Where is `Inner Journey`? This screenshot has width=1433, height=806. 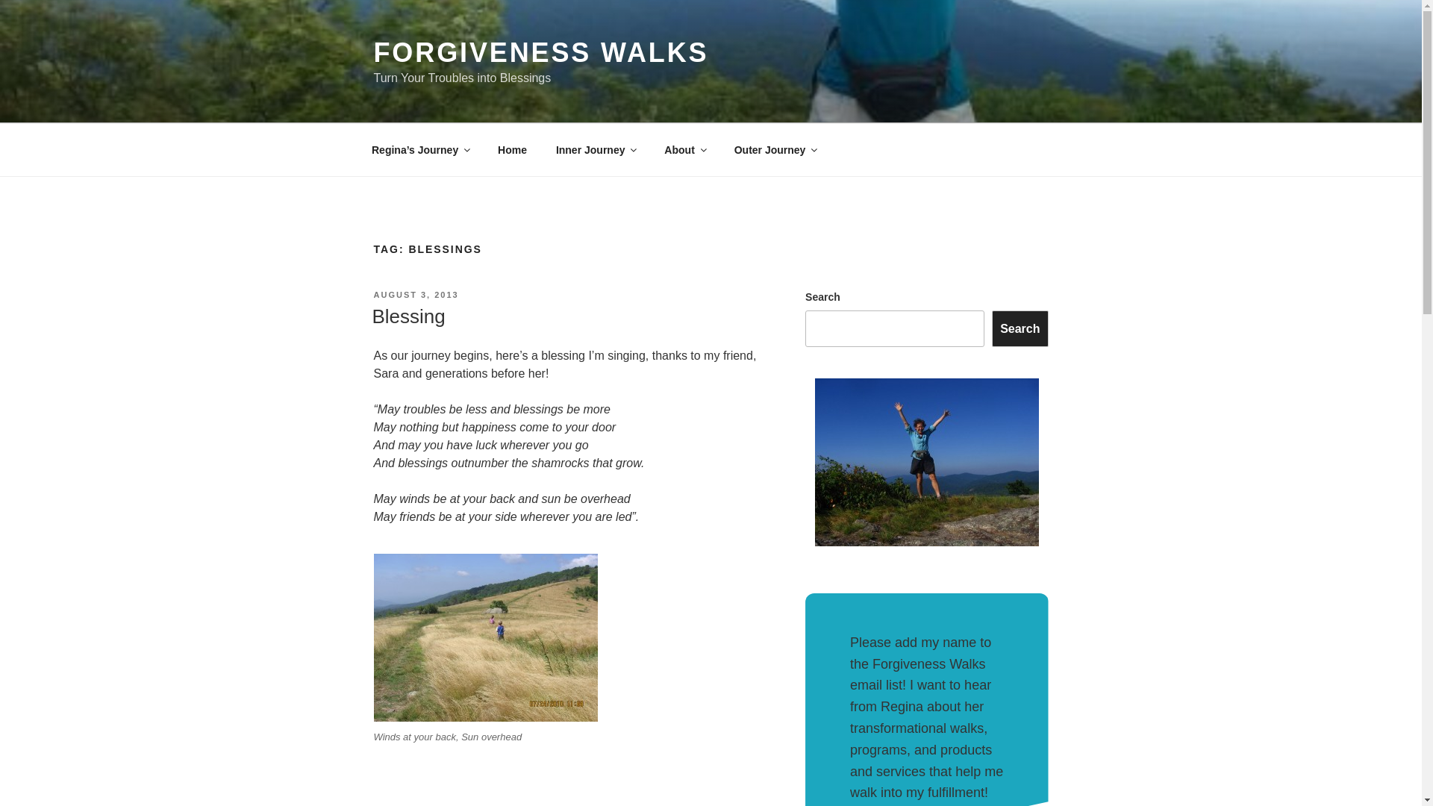 Inner Journey is located at coordinates (596, 149).